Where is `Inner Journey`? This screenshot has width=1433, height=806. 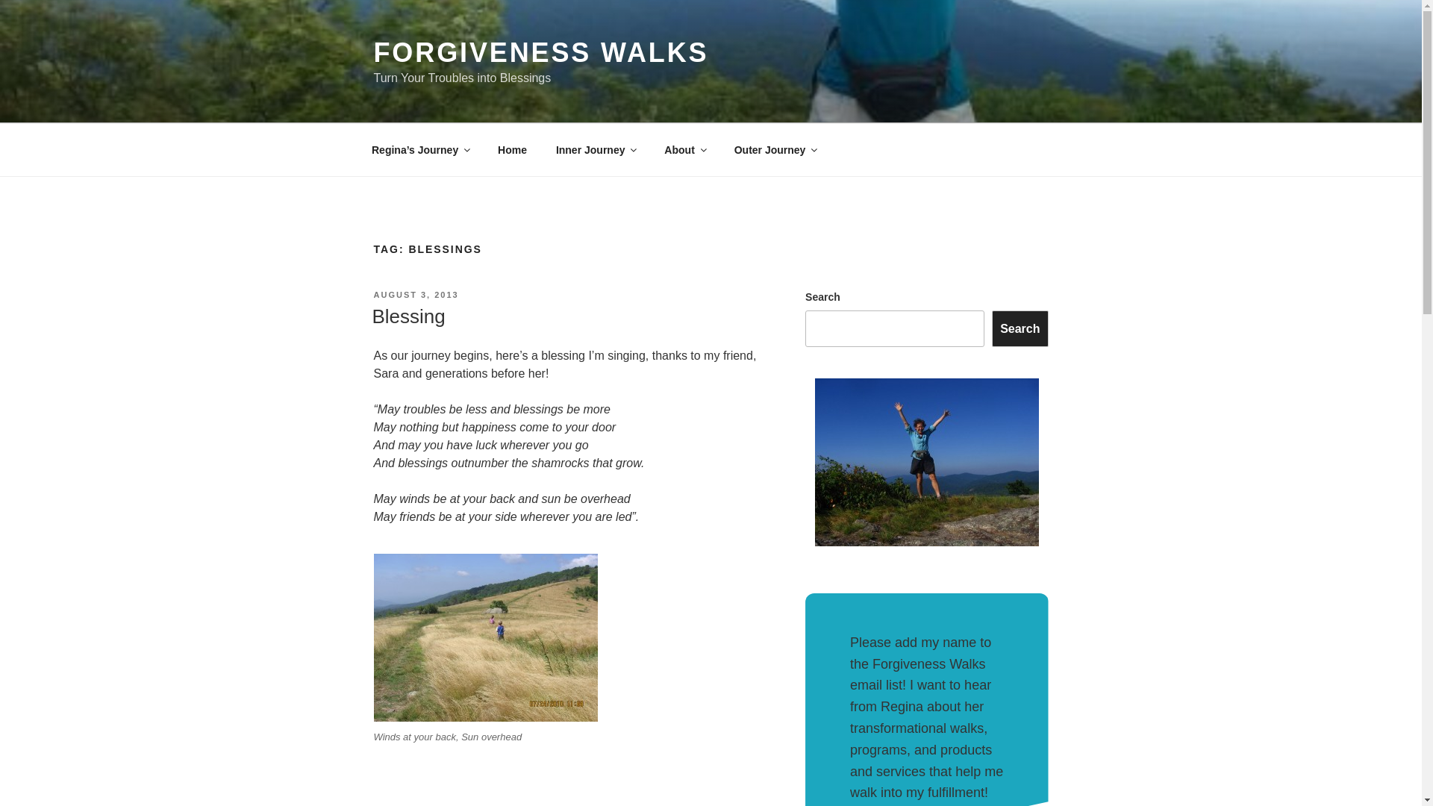 Inner Journey is located at coordinates (596, 149).